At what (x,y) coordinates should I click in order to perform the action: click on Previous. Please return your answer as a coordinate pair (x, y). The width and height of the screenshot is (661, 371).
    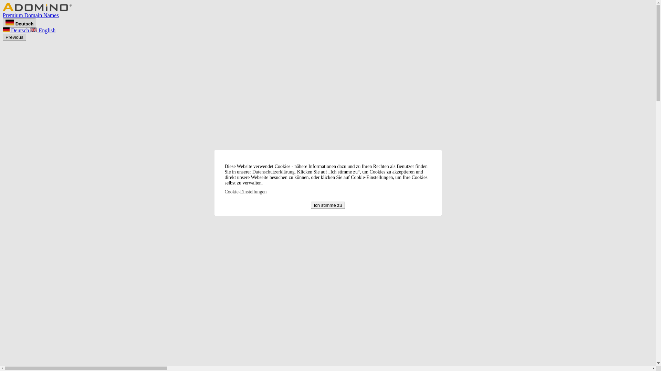
    Looking at the image, I should click on (14, 37).